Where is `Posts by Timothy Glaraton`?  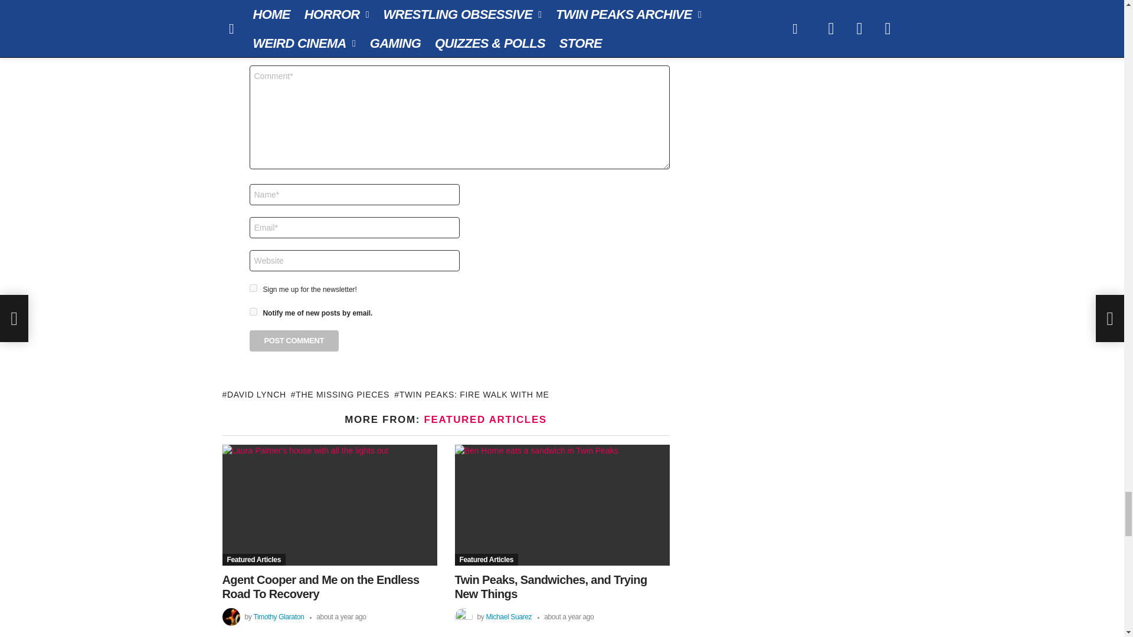
Posts by Timothy Glaraton is located at coordinates (278, 617).